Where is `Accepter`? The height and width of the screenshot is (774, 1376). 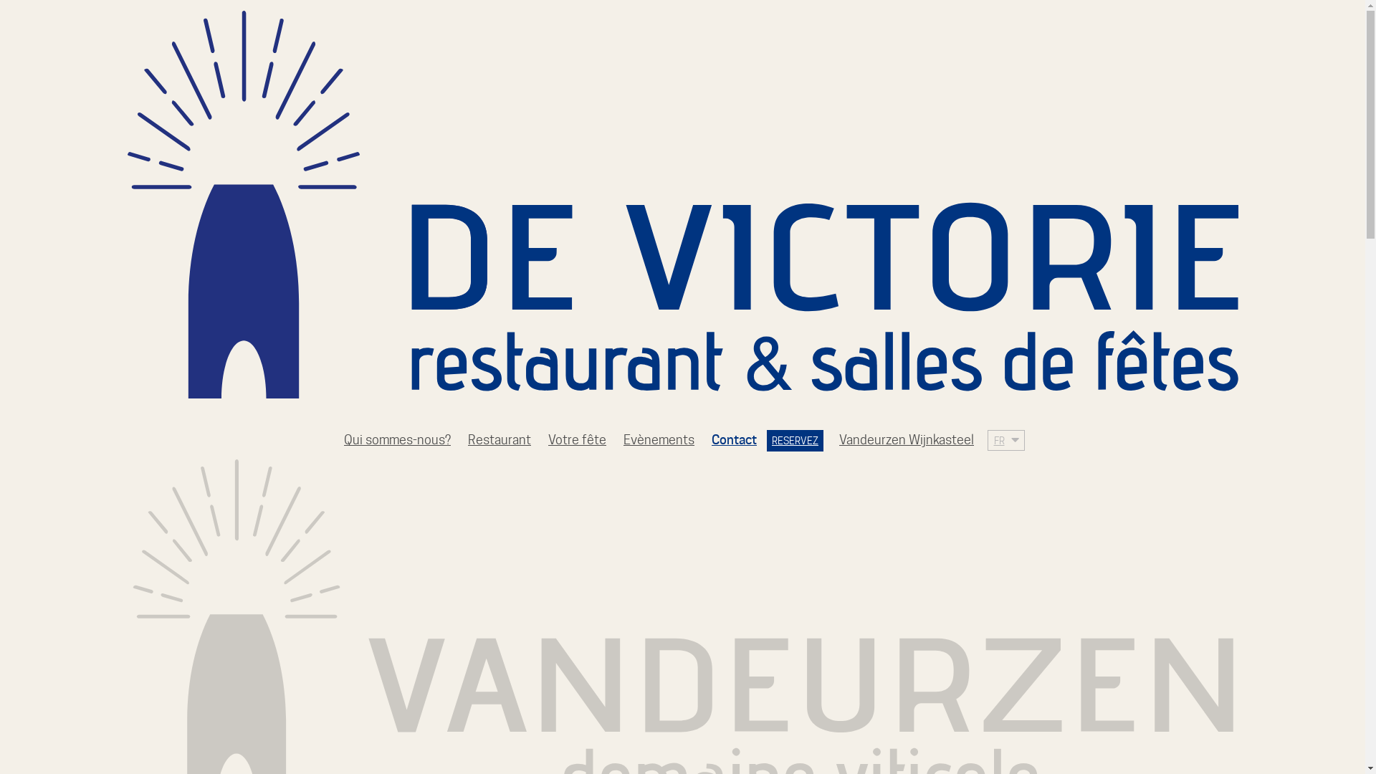 Accepter is located at coordinates (149, 725).